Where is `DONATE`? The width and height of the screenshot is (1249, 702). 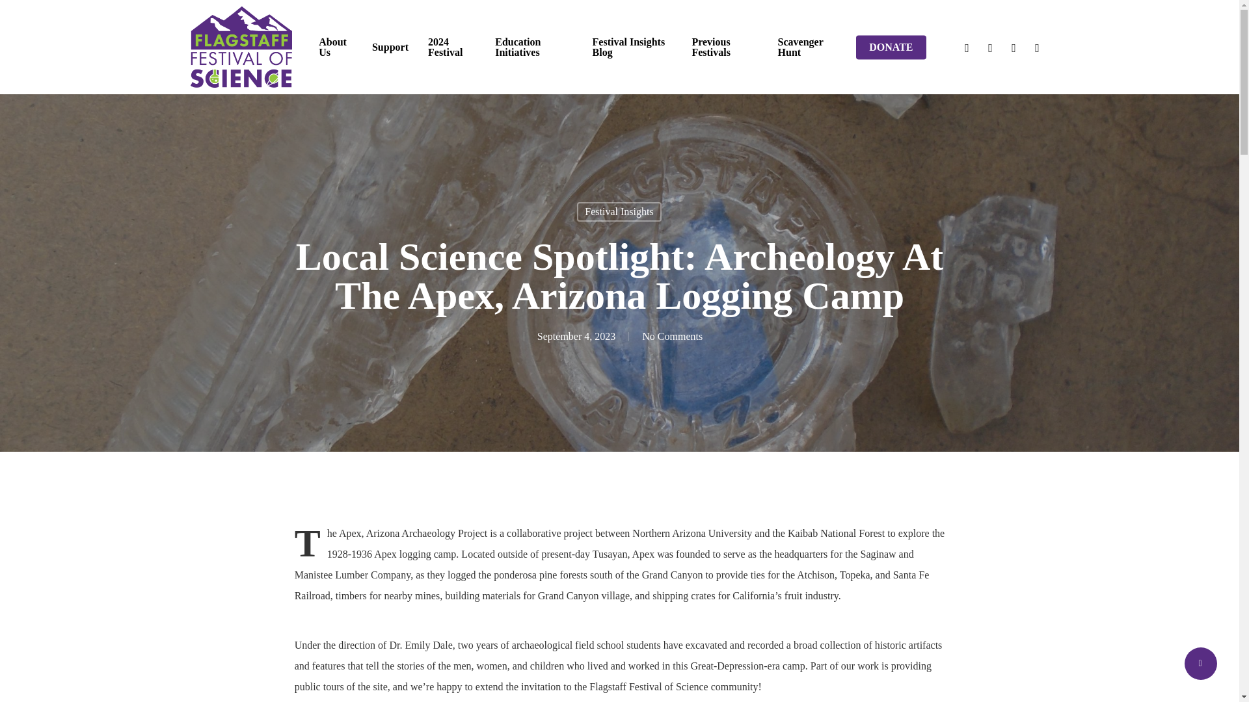
DONATE is located at coordinates (890, 46).